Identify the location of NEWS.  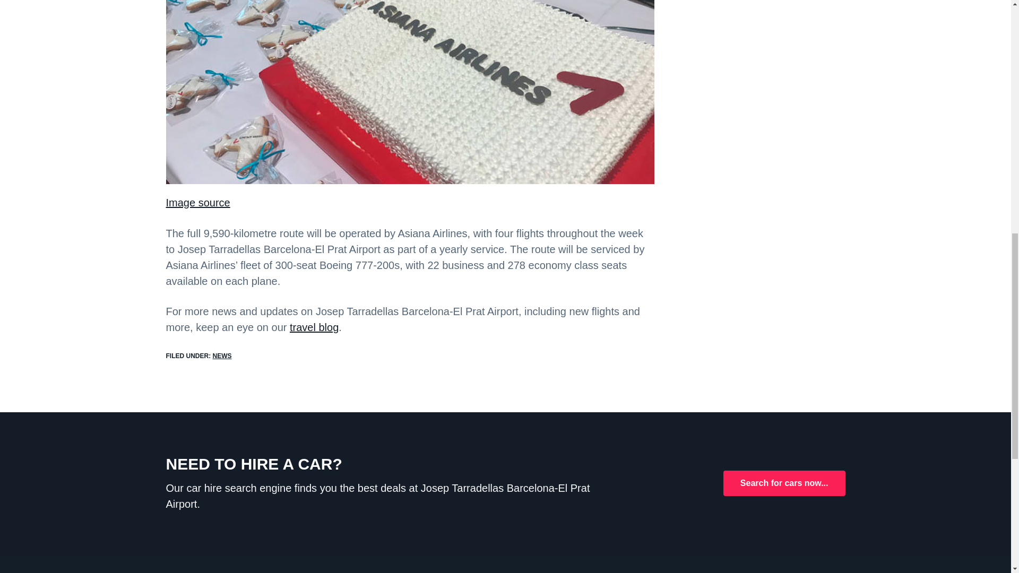
(221, 356).